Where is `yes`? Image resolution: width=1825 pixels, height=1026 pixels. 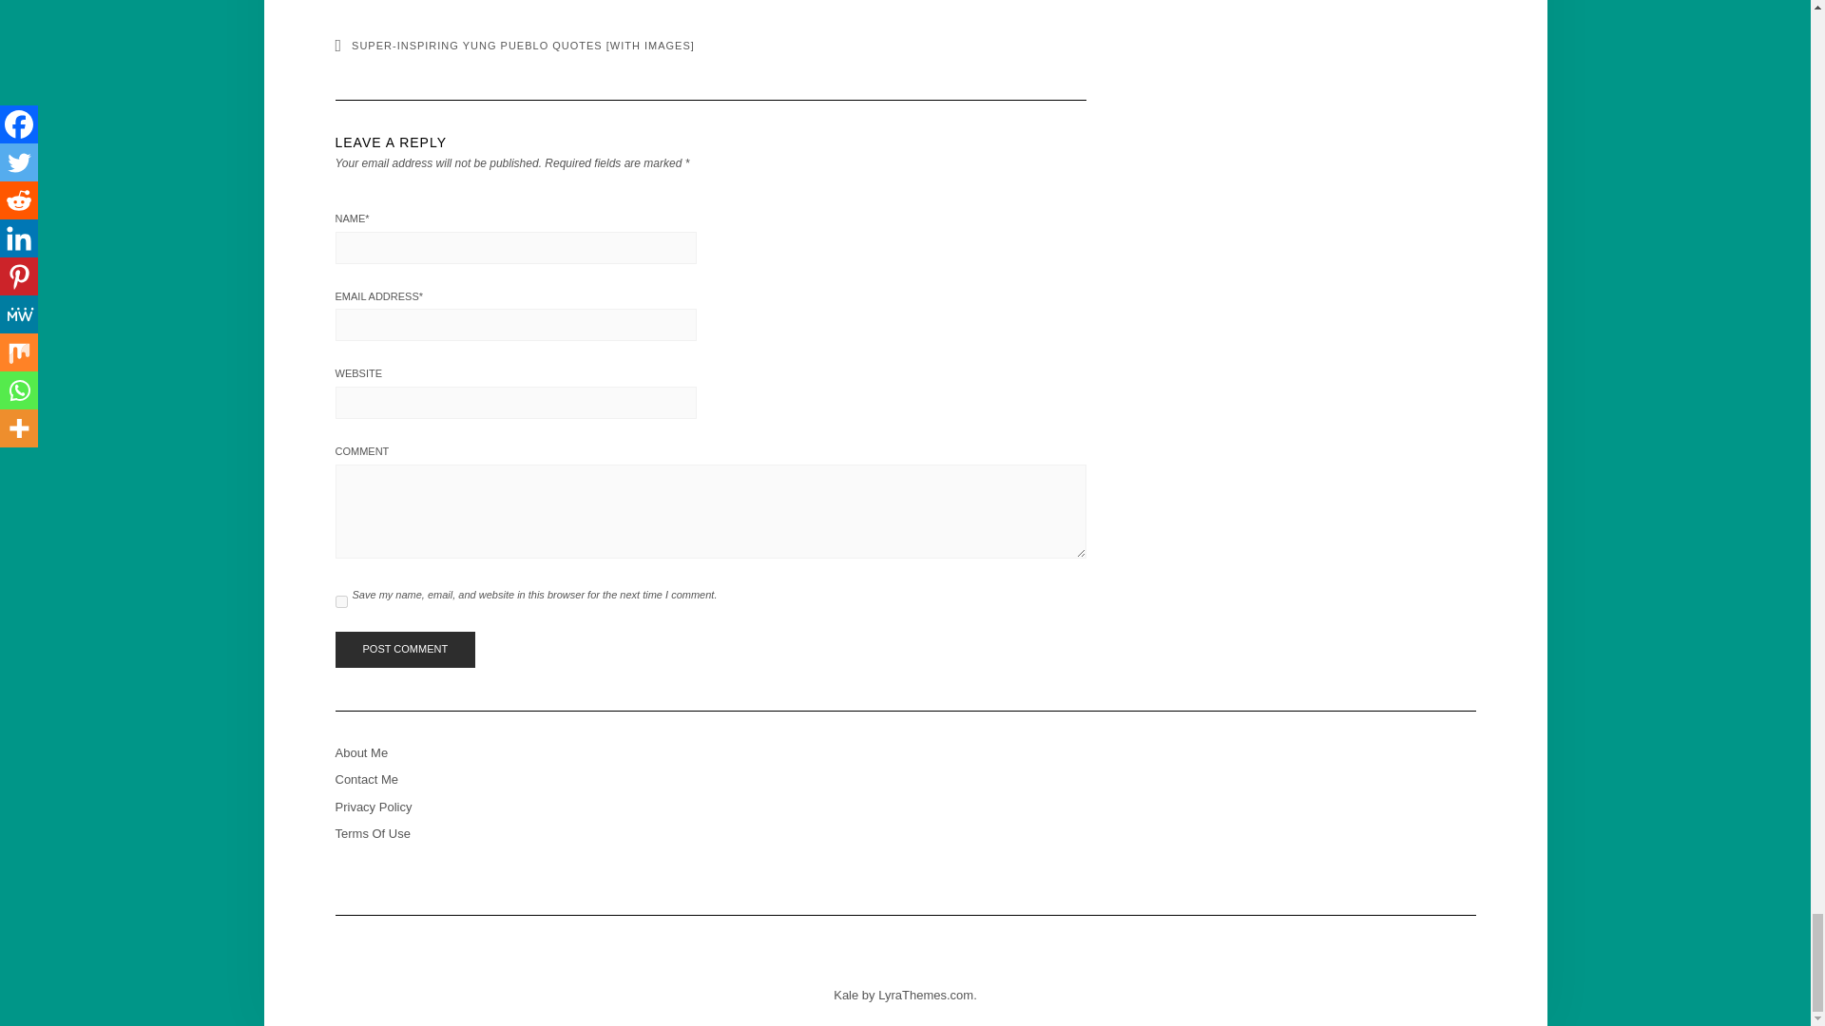
yes is located at coordinates (340, 602).